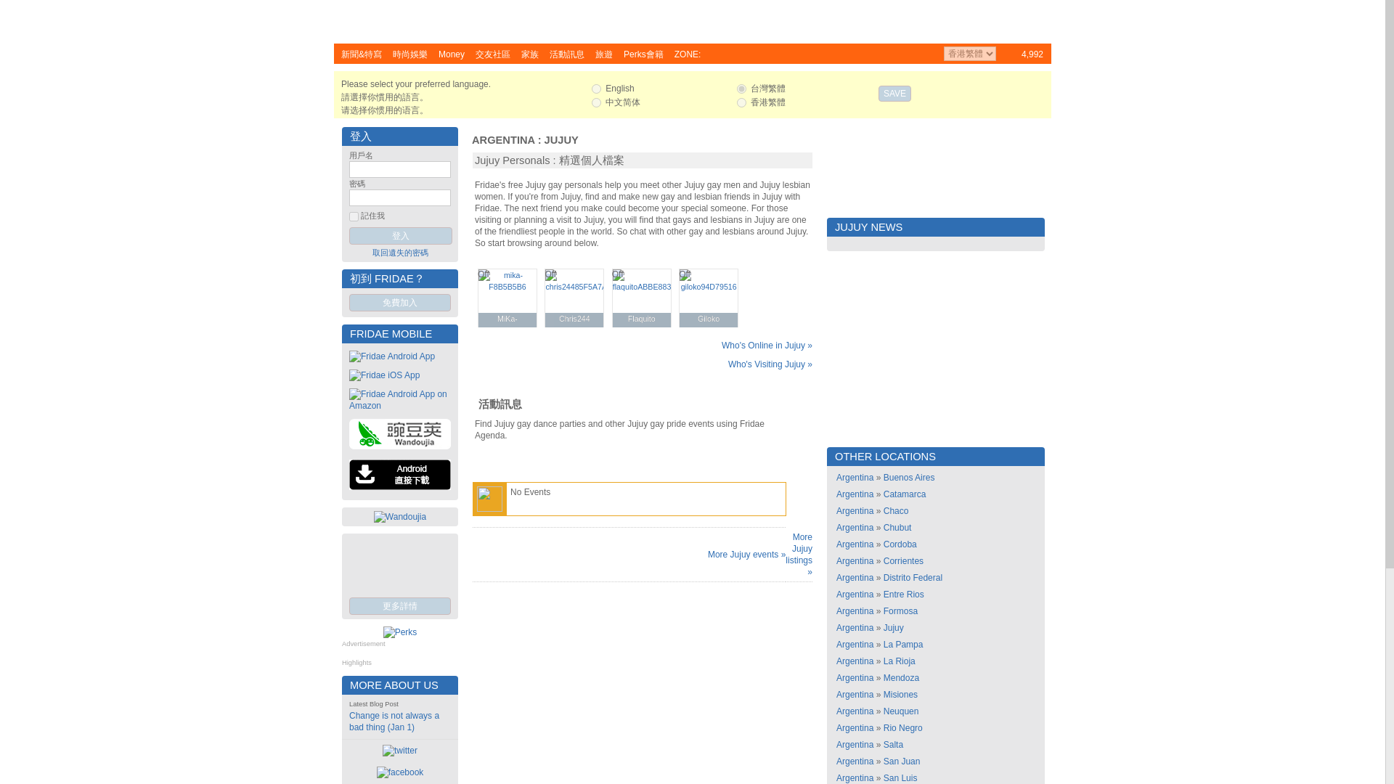  I want to click on Close this panel, so click(1041, 83).